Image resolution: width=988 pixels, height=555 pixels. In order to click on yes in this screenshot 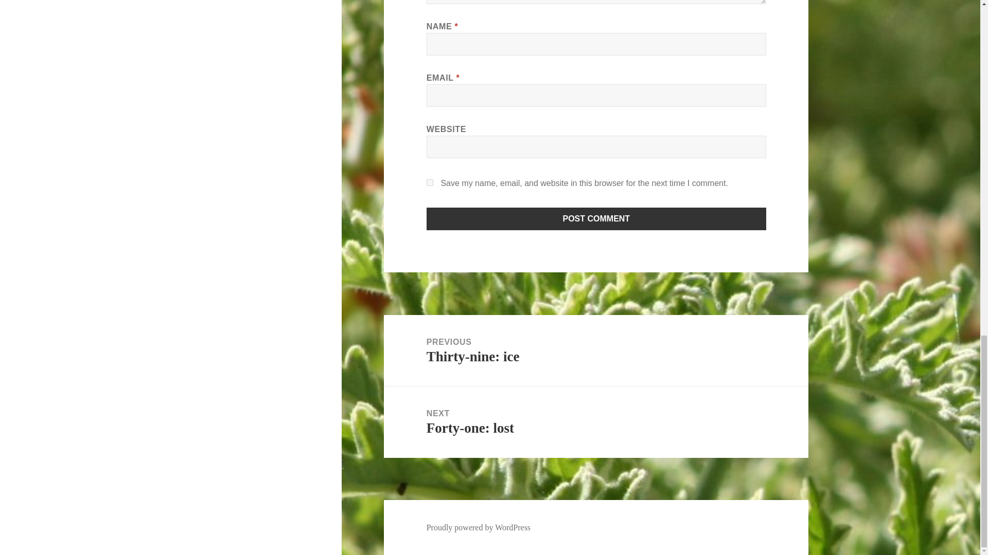, I will do `click(430, 182)`.